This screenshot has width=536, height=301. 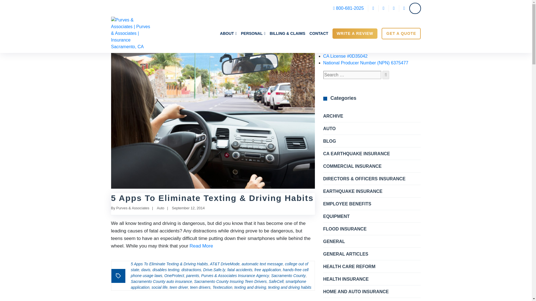 What do you see at coordinates (384, 8) in the screenshot?
I see `Twitter` at bounding box center [384, 8].